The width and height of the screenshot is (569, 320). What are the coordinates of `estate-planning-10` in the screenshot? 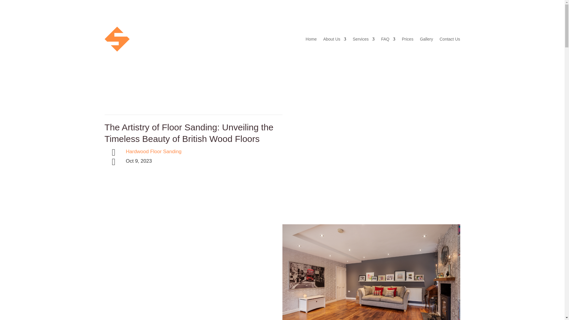 It's located at (371, 272).